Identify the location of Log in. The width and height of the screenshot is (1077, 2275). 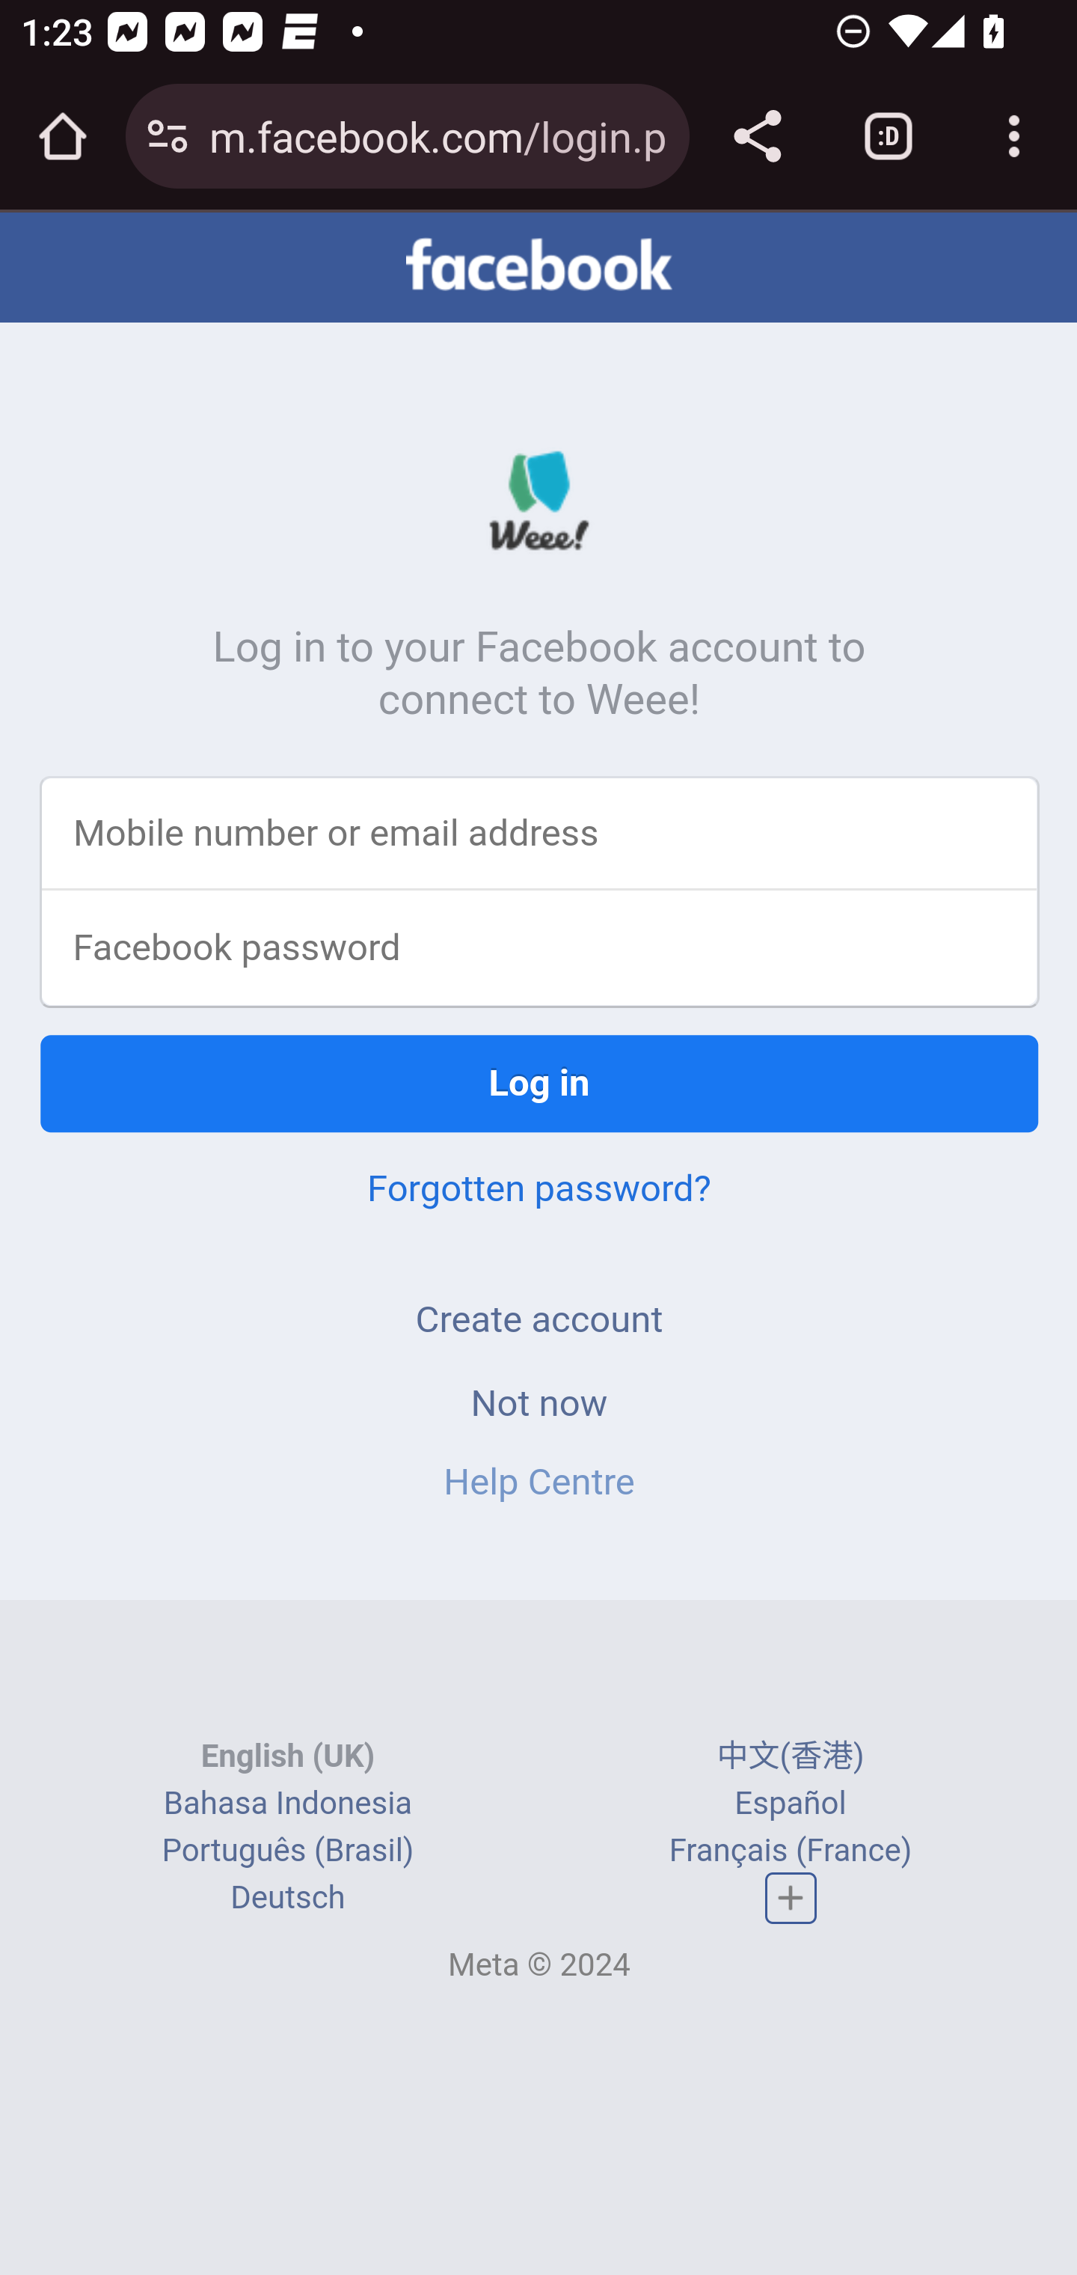
(540, 1085).